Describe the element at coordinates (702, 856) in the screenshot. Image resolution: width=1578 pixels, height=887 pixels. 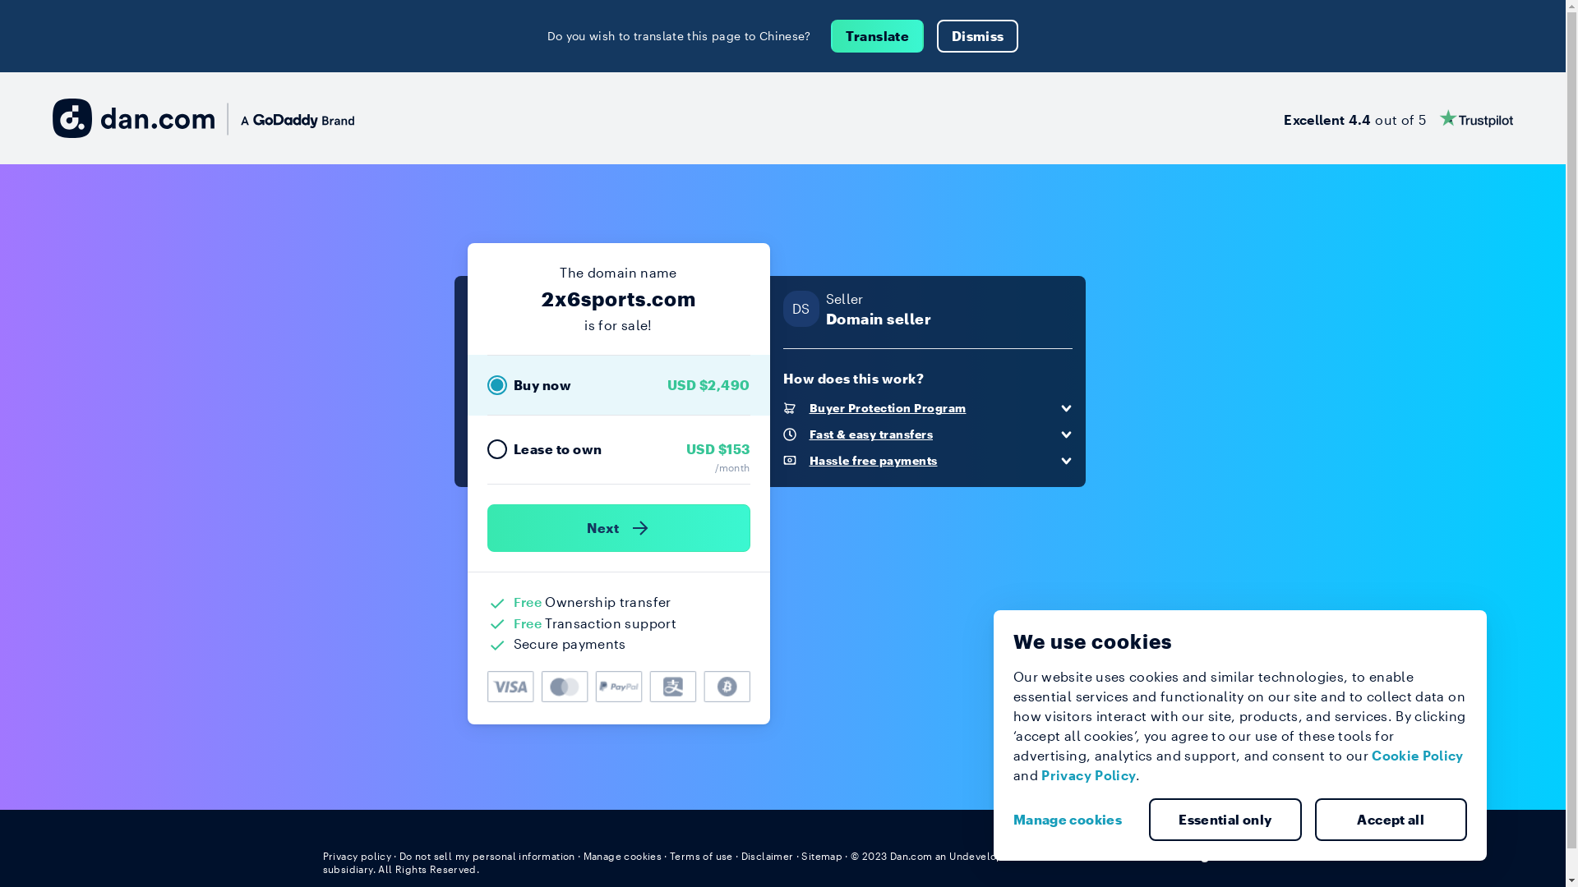
I see `Terms of use` at that location.